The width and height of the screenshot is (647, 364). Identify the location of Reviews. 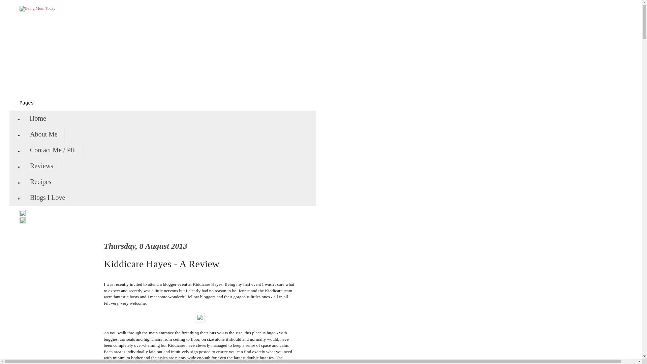
(41, 166).